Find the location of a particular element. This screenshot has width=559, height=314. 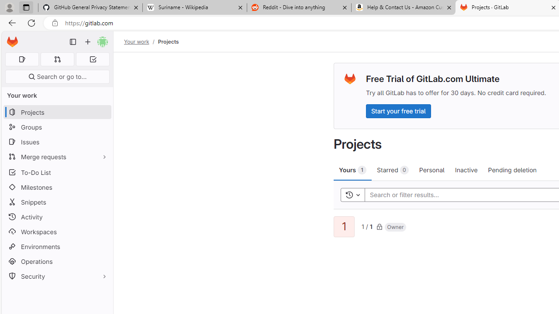

To-Do List is located at coordinates (57, 172).